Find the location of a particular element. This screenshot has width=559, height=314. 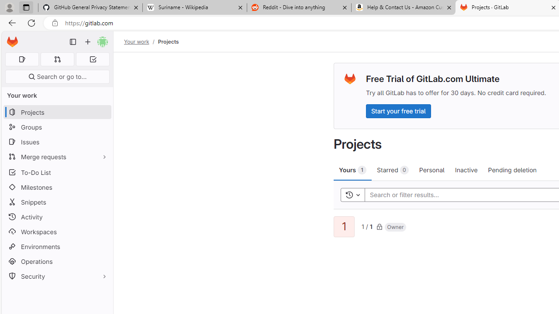

To-Do List is located at coordinates (57, 172).